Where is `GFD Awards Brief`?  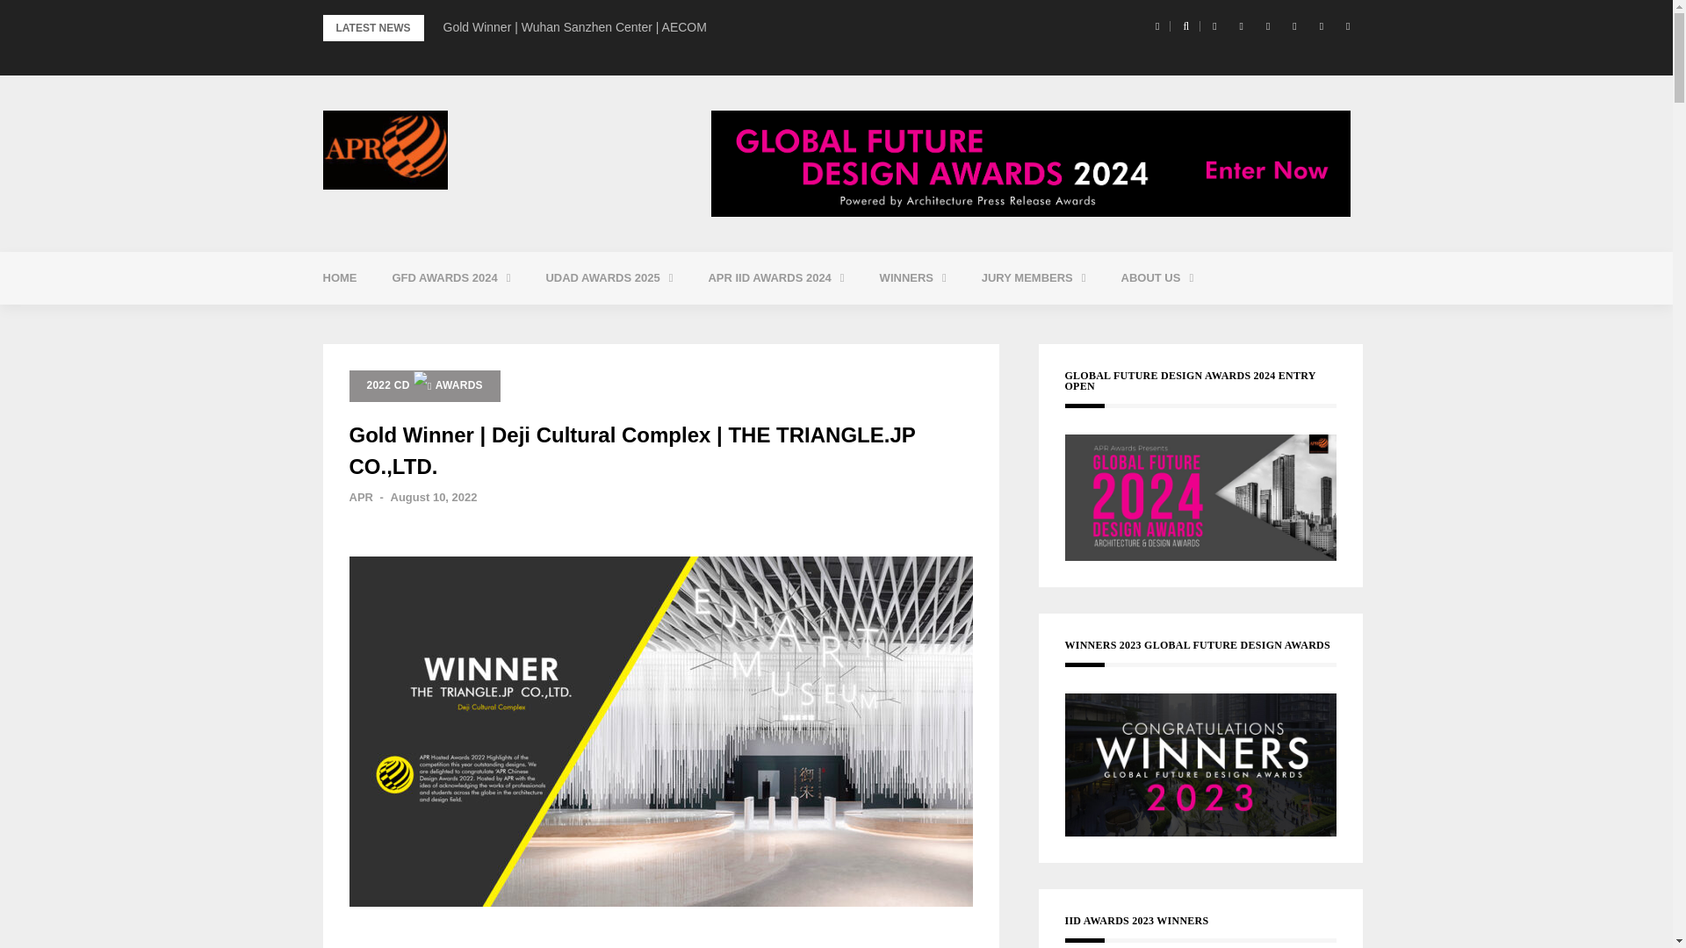 GFD Awards Brief is located at coordinates (493, 321).